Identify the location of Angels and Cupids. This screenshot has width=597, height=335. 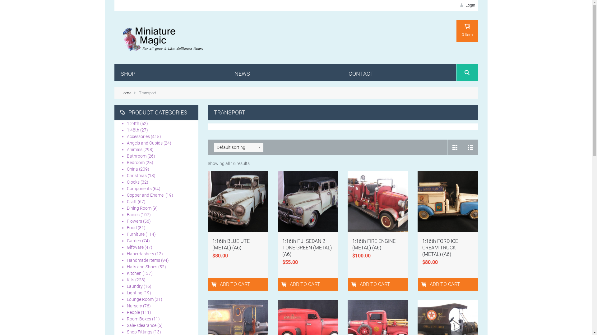
(145, 143).